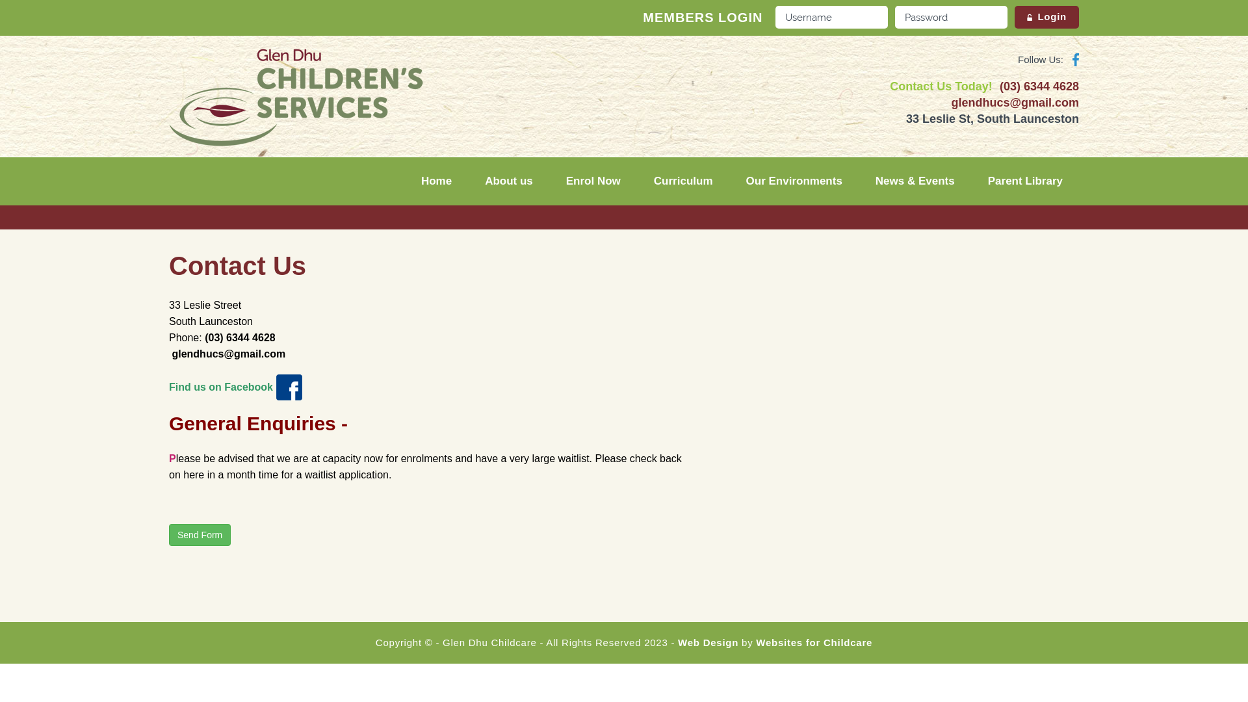 This screenshot has width=1248, height=702. I want to click on Login, so click(1046, 17).